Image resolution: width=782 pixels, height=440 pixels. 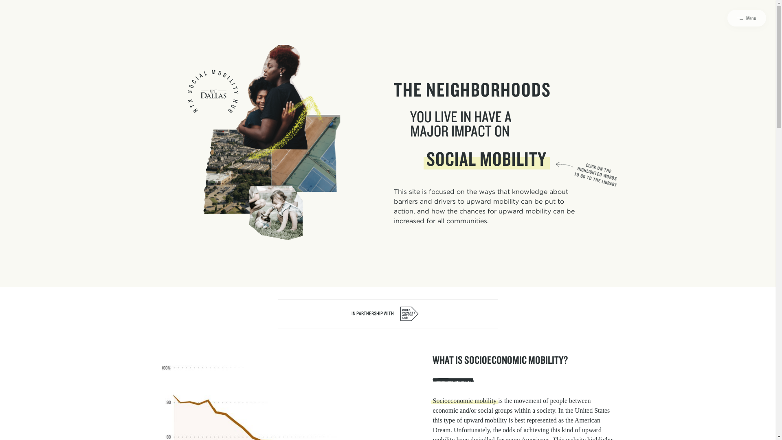 I want to click on Socioeconomic mobility, so click(x=464, y=401).